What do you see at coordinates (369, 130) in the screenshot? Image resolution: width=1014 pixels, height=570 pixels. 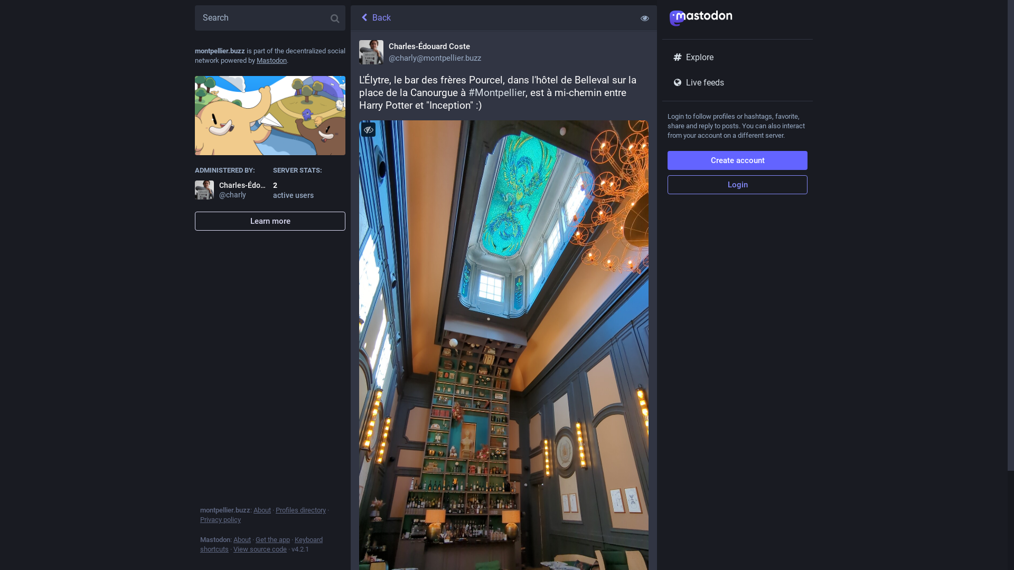 I see `Hide image` at bounding box center [369, 130].